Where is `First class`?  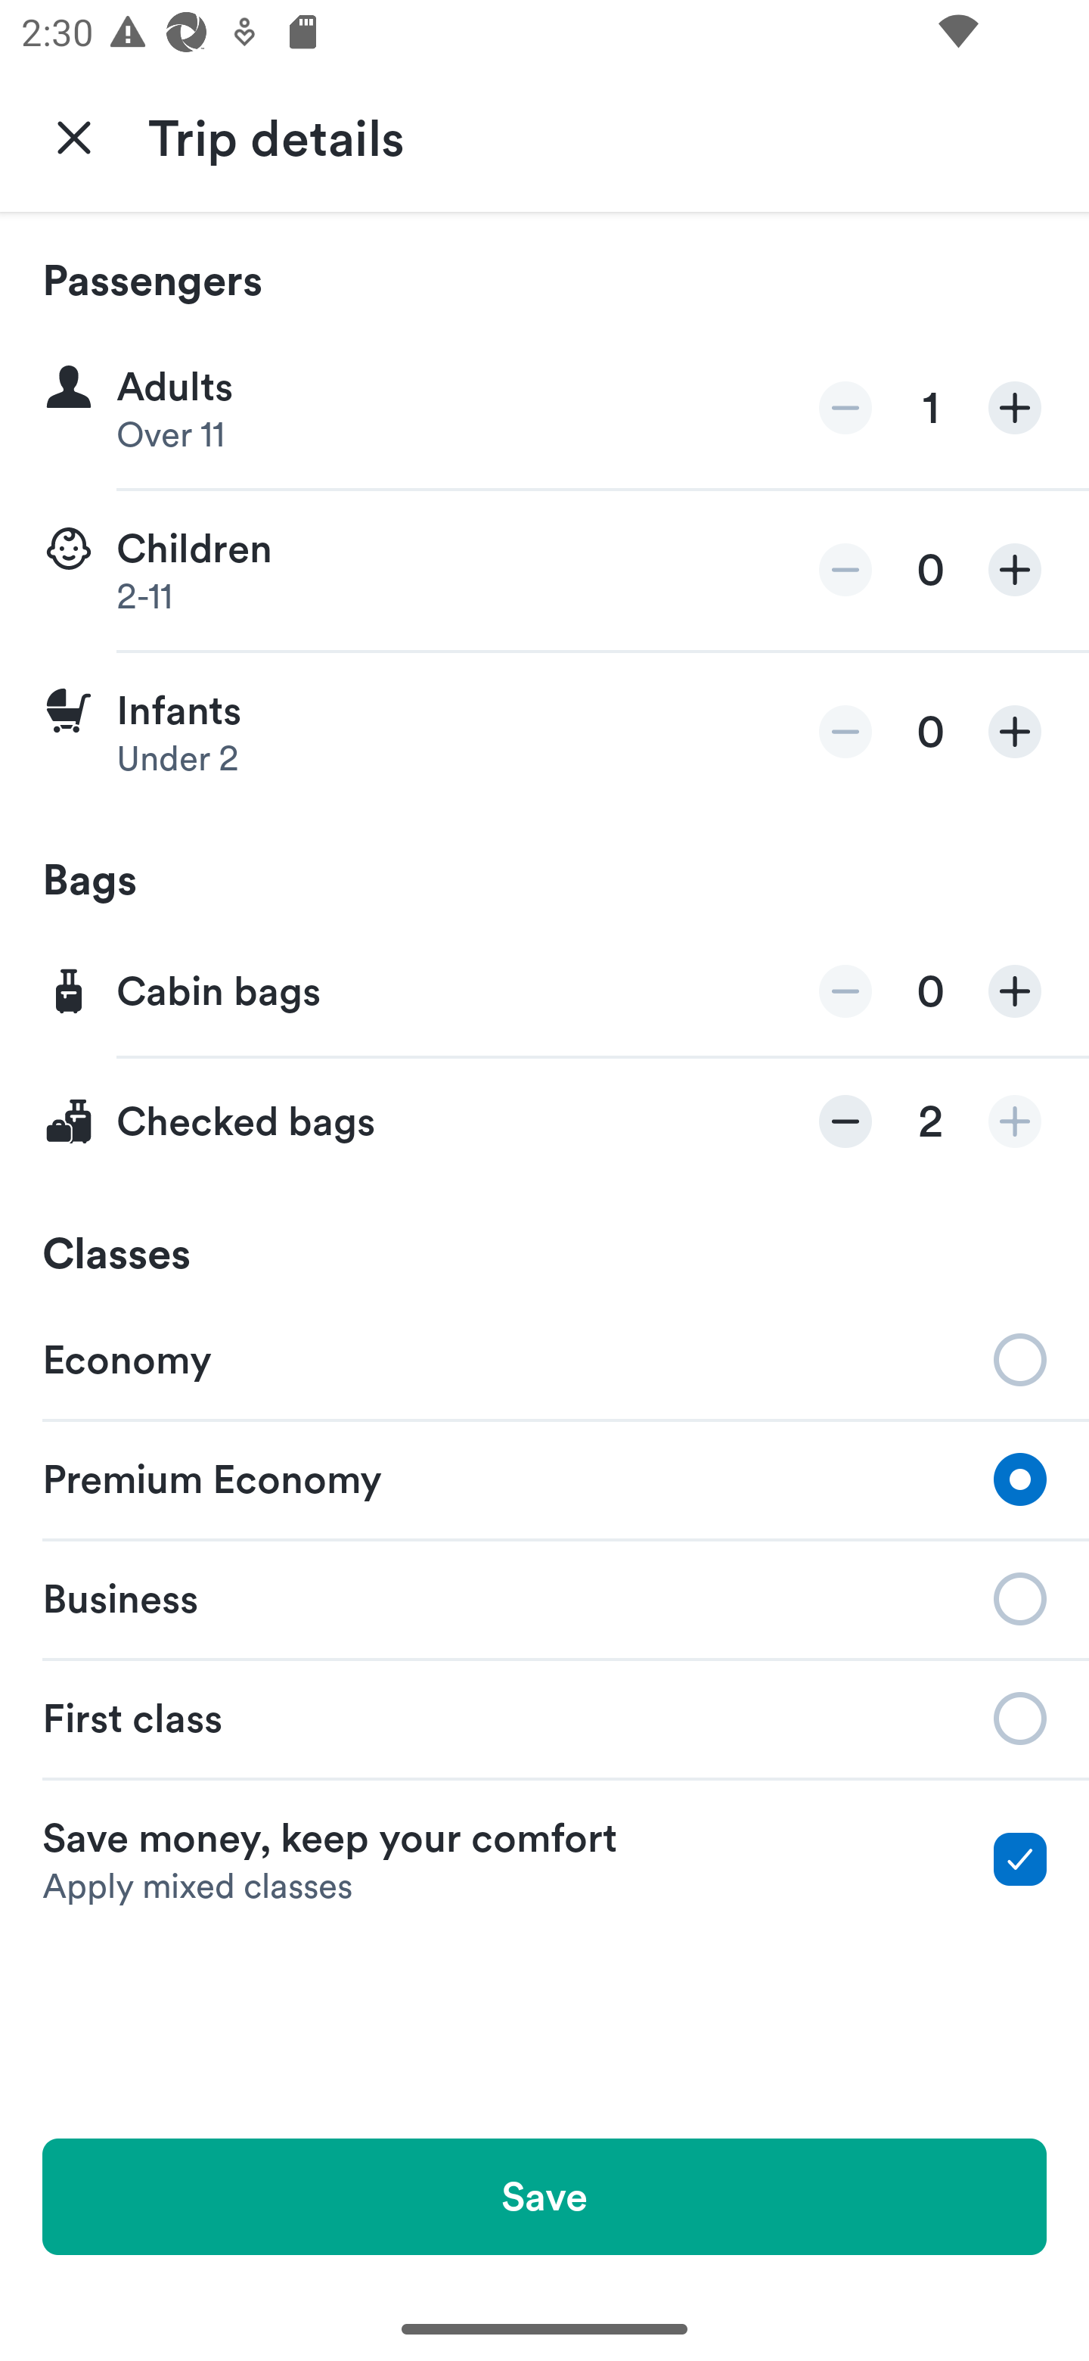
First class is located at coordinates (544, 1719).